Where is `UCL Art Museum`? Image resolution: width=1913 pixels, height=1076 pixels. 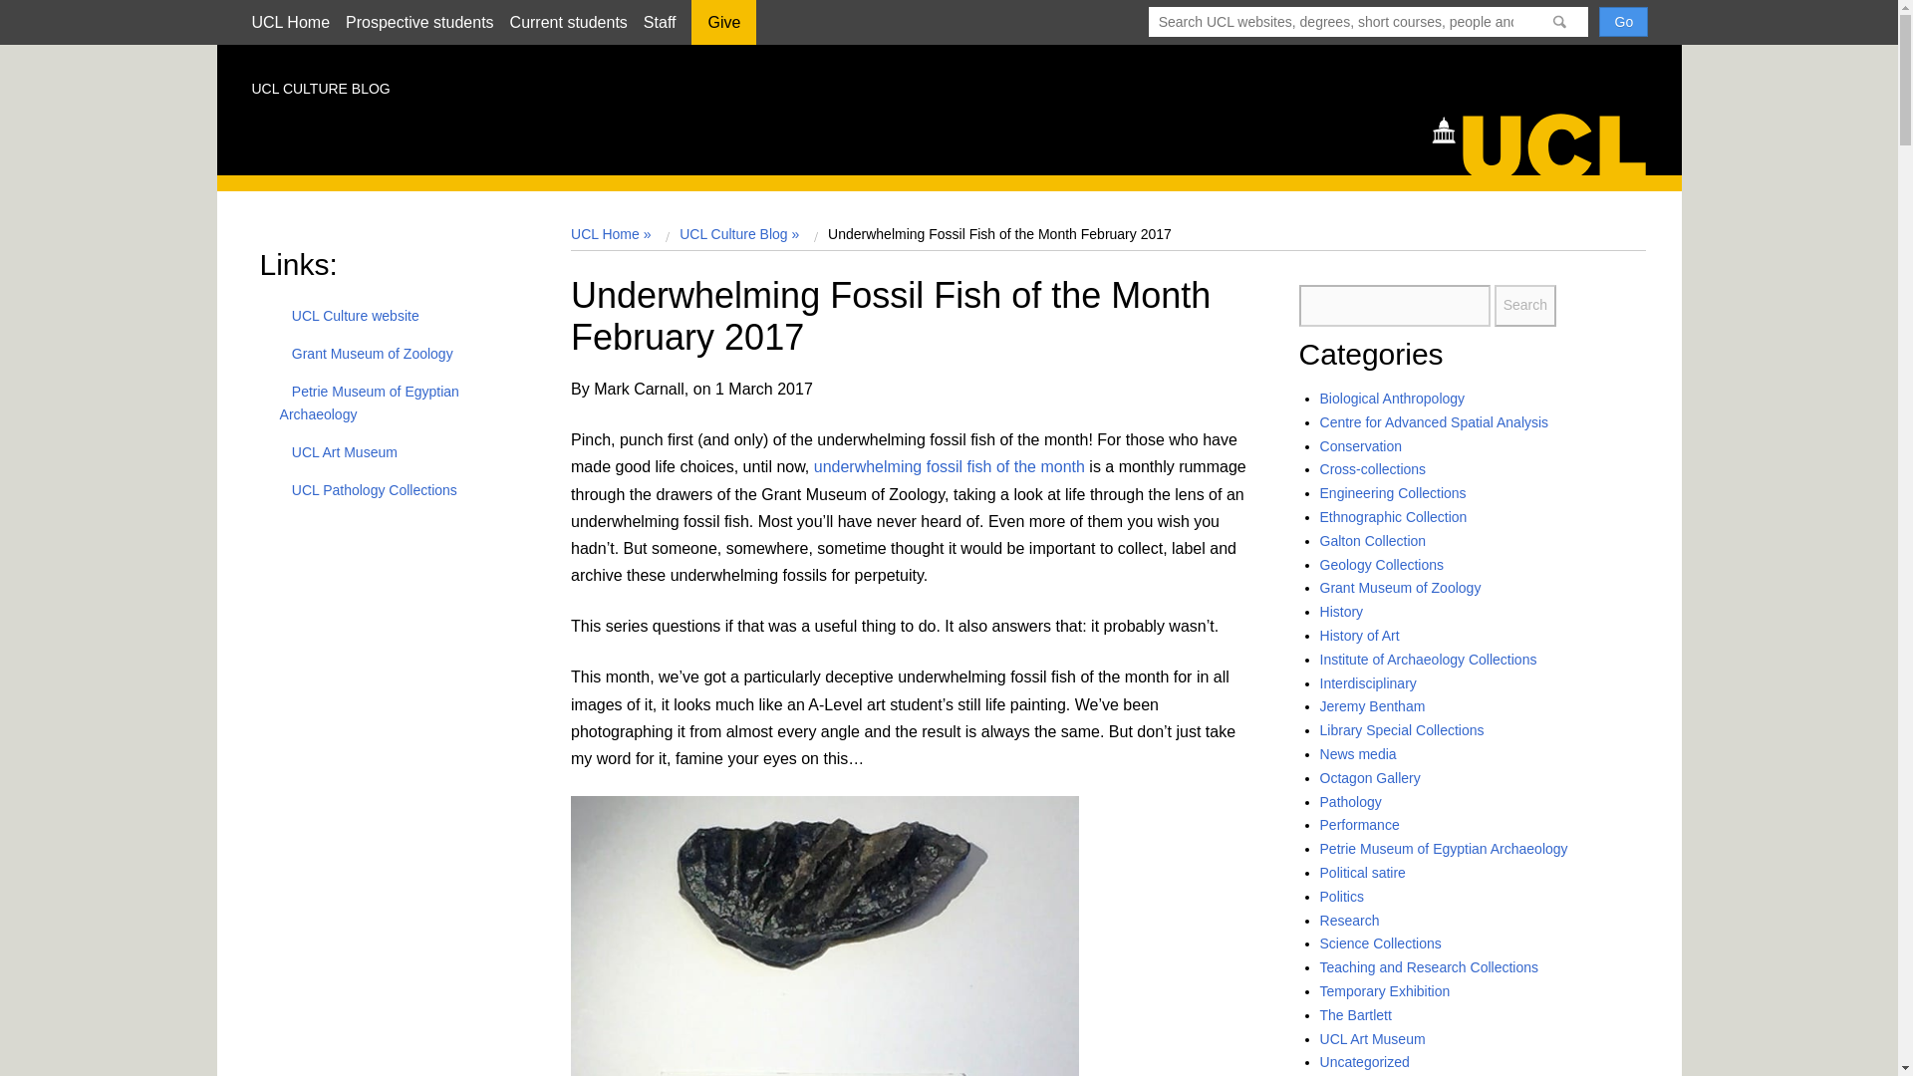 UCL Art Museum is located at coordinates (339, 452).